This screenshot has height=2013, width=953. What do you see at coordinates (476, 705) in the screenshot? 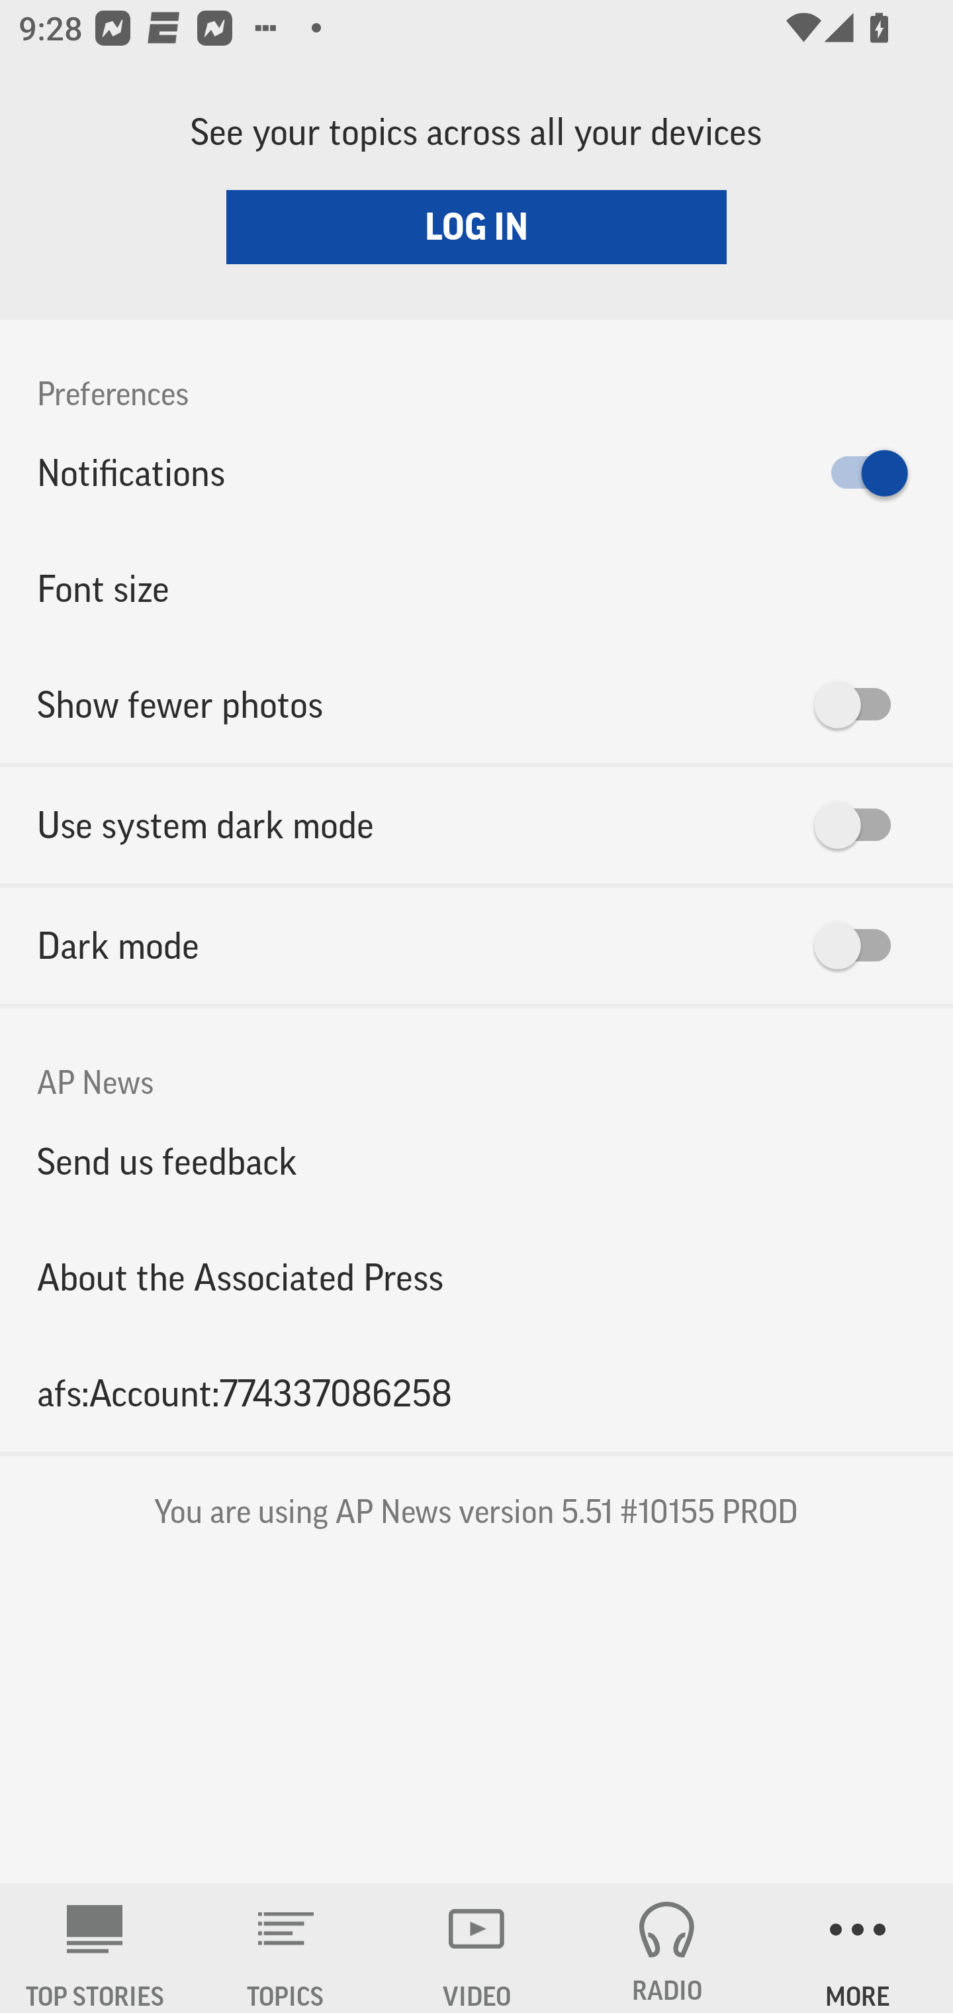
I see `Show fewer photos` at bounding box center [476, 705].